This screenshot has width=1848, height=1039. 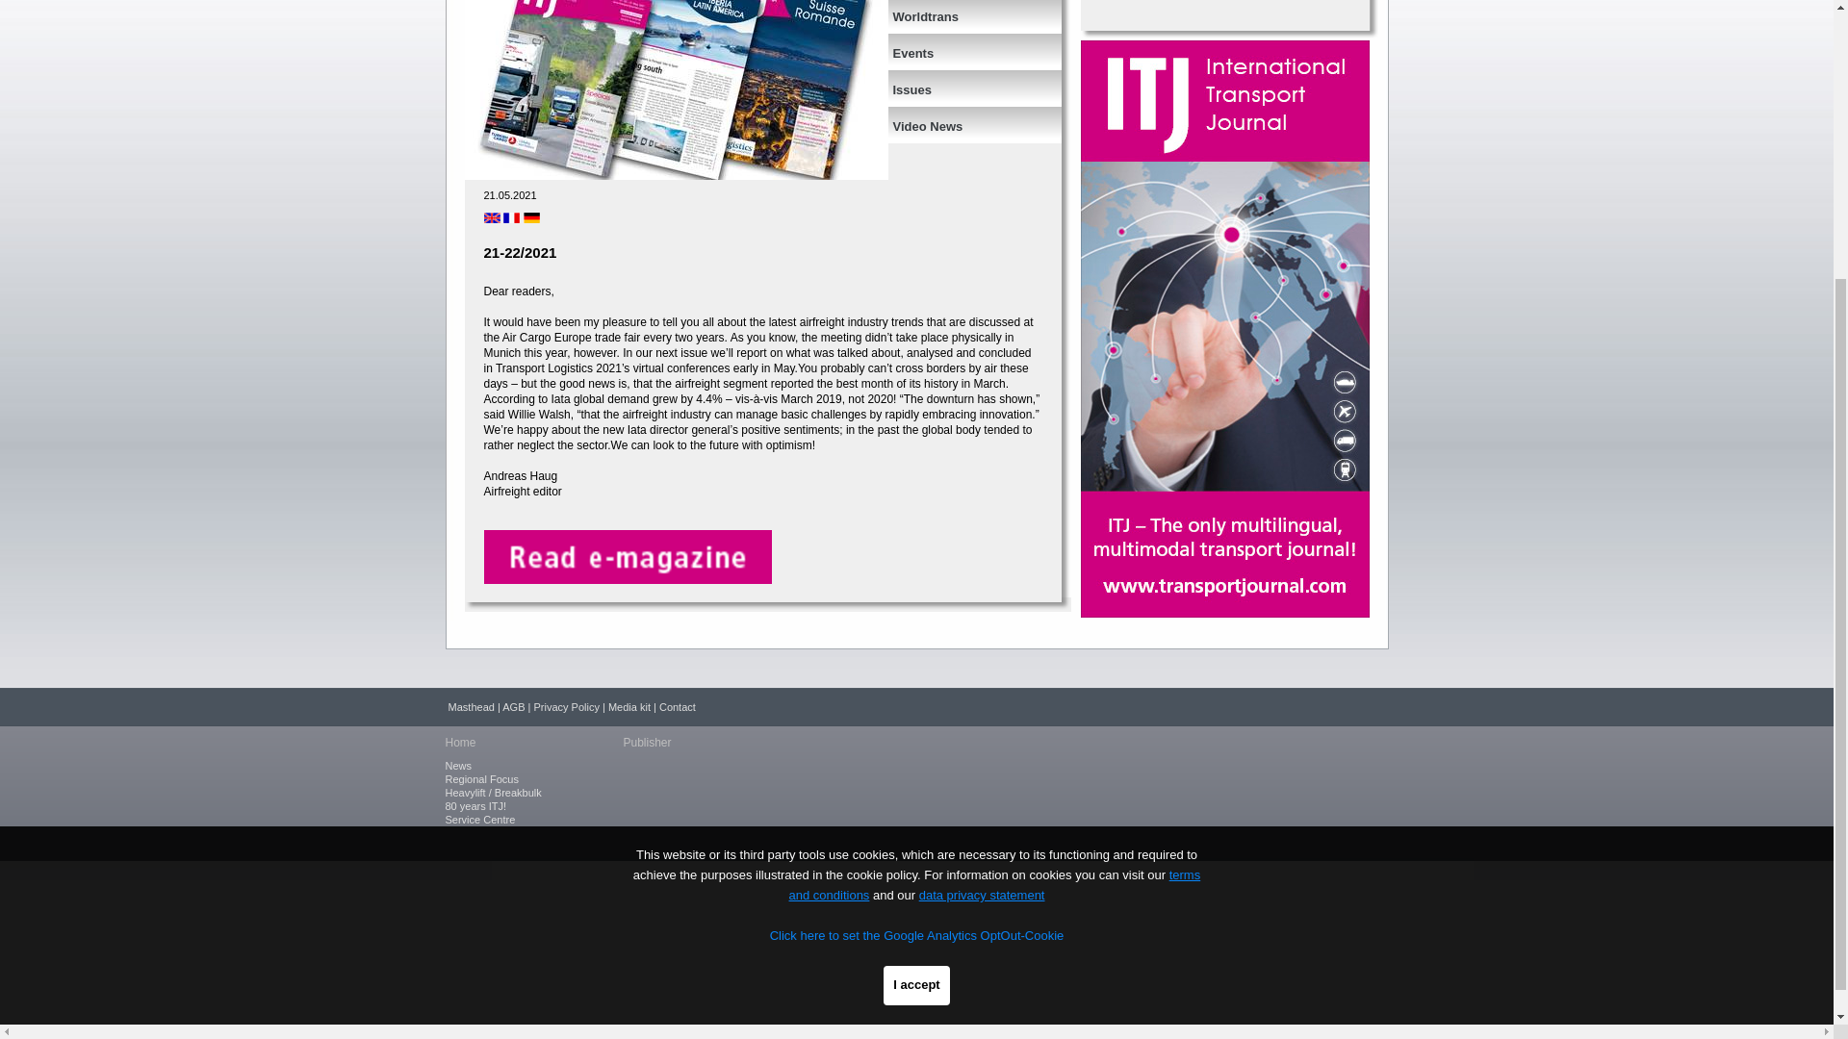 What do you see at coordinates (514, 706) in the screenshot?
I see `AGB` at bounding box center [514, 706].